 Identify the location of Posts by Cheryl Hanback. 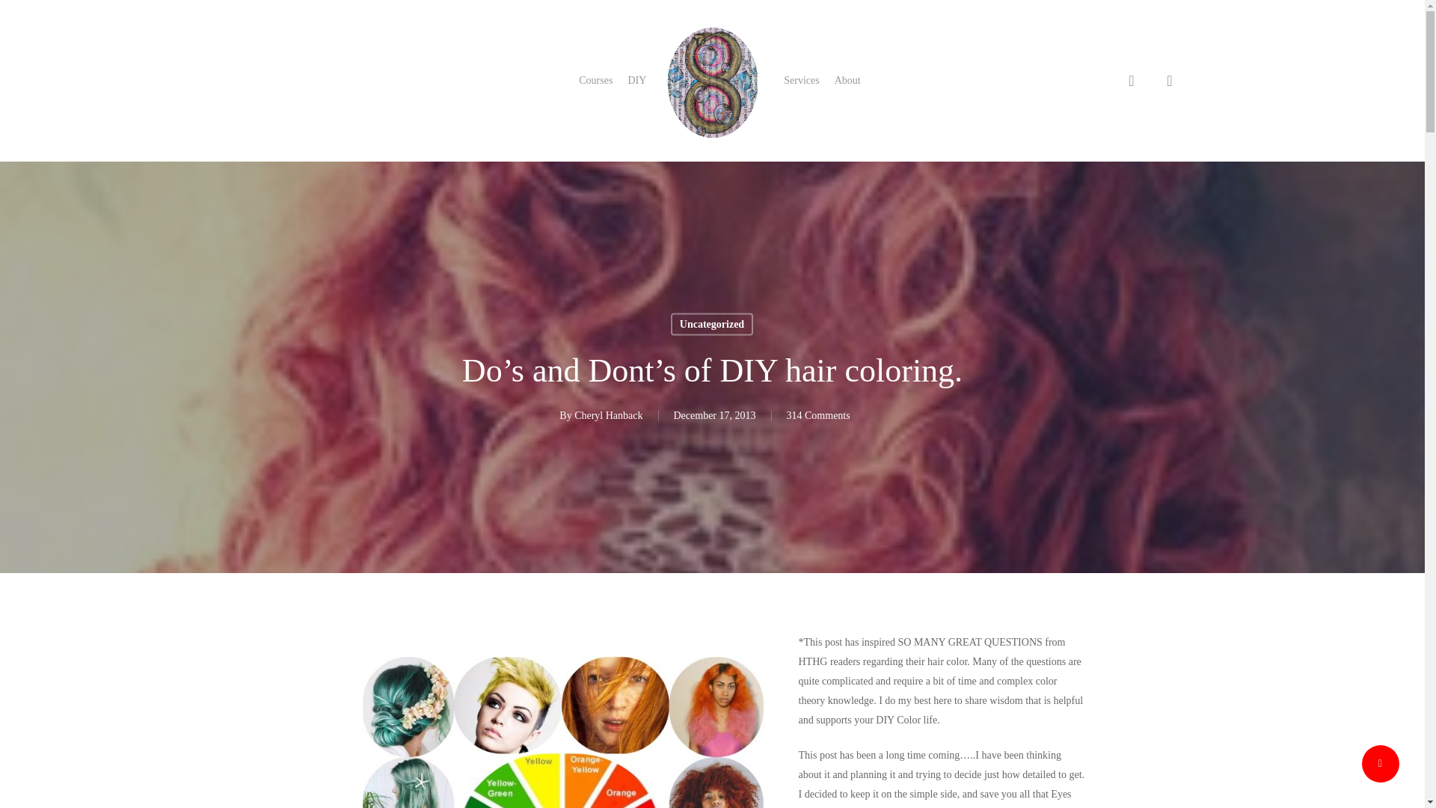
(608, 414).